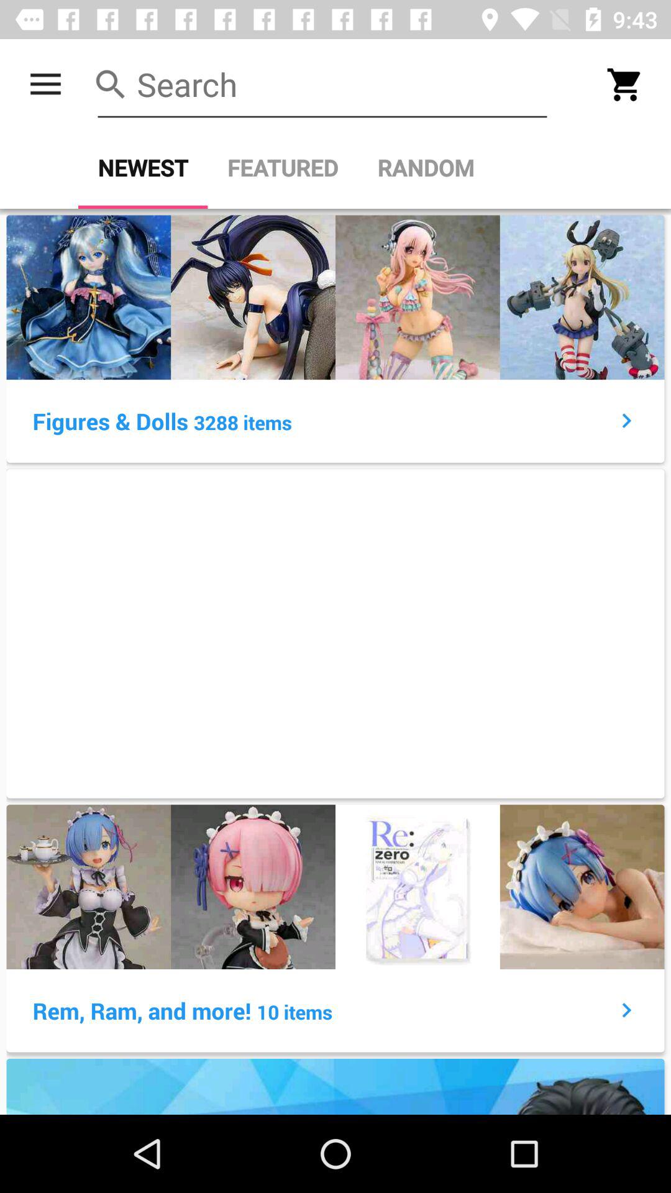 The image size is (671, 1193). What do you see at coordinates (143, 168) in the screenshot?
I see `open icon to the left of the featured item` at bounding box center [143, 168].